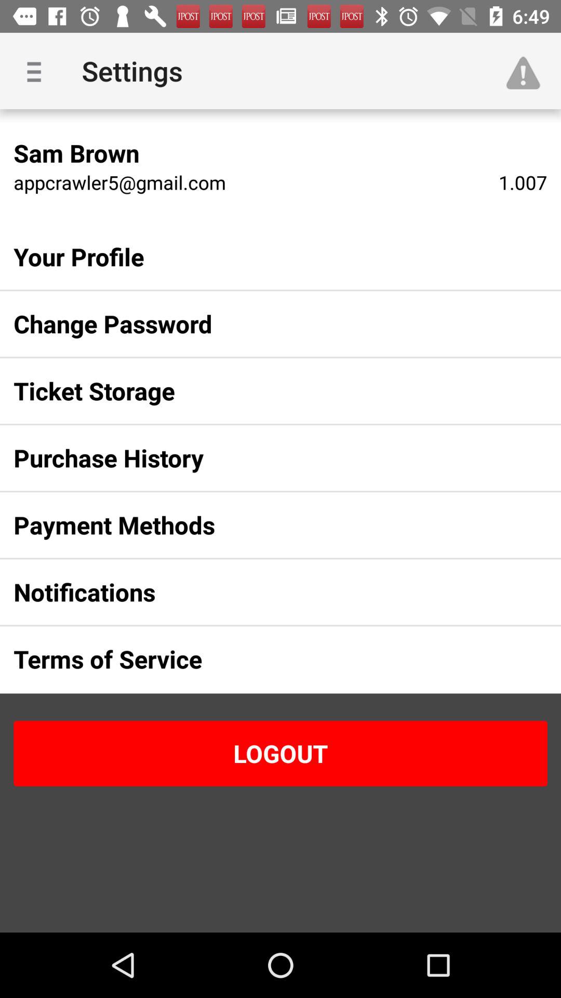  What do you see at coordinates (264, 525) in the screenshot?
I see `turn on the payment methods item` at bounding box center [264, 525].